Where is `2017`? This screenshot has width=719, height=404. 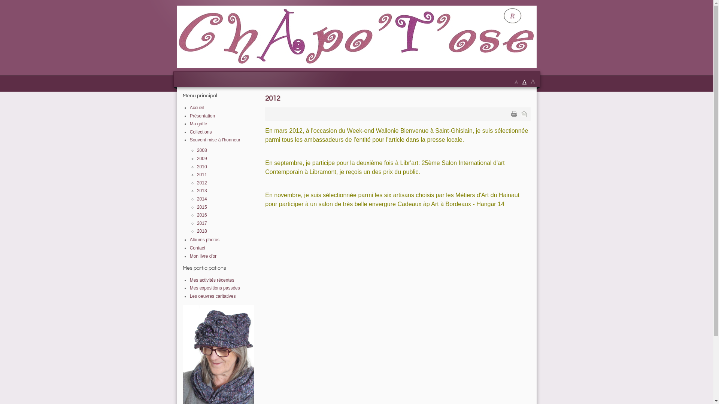
2017 is located at coordinates (202, 223).